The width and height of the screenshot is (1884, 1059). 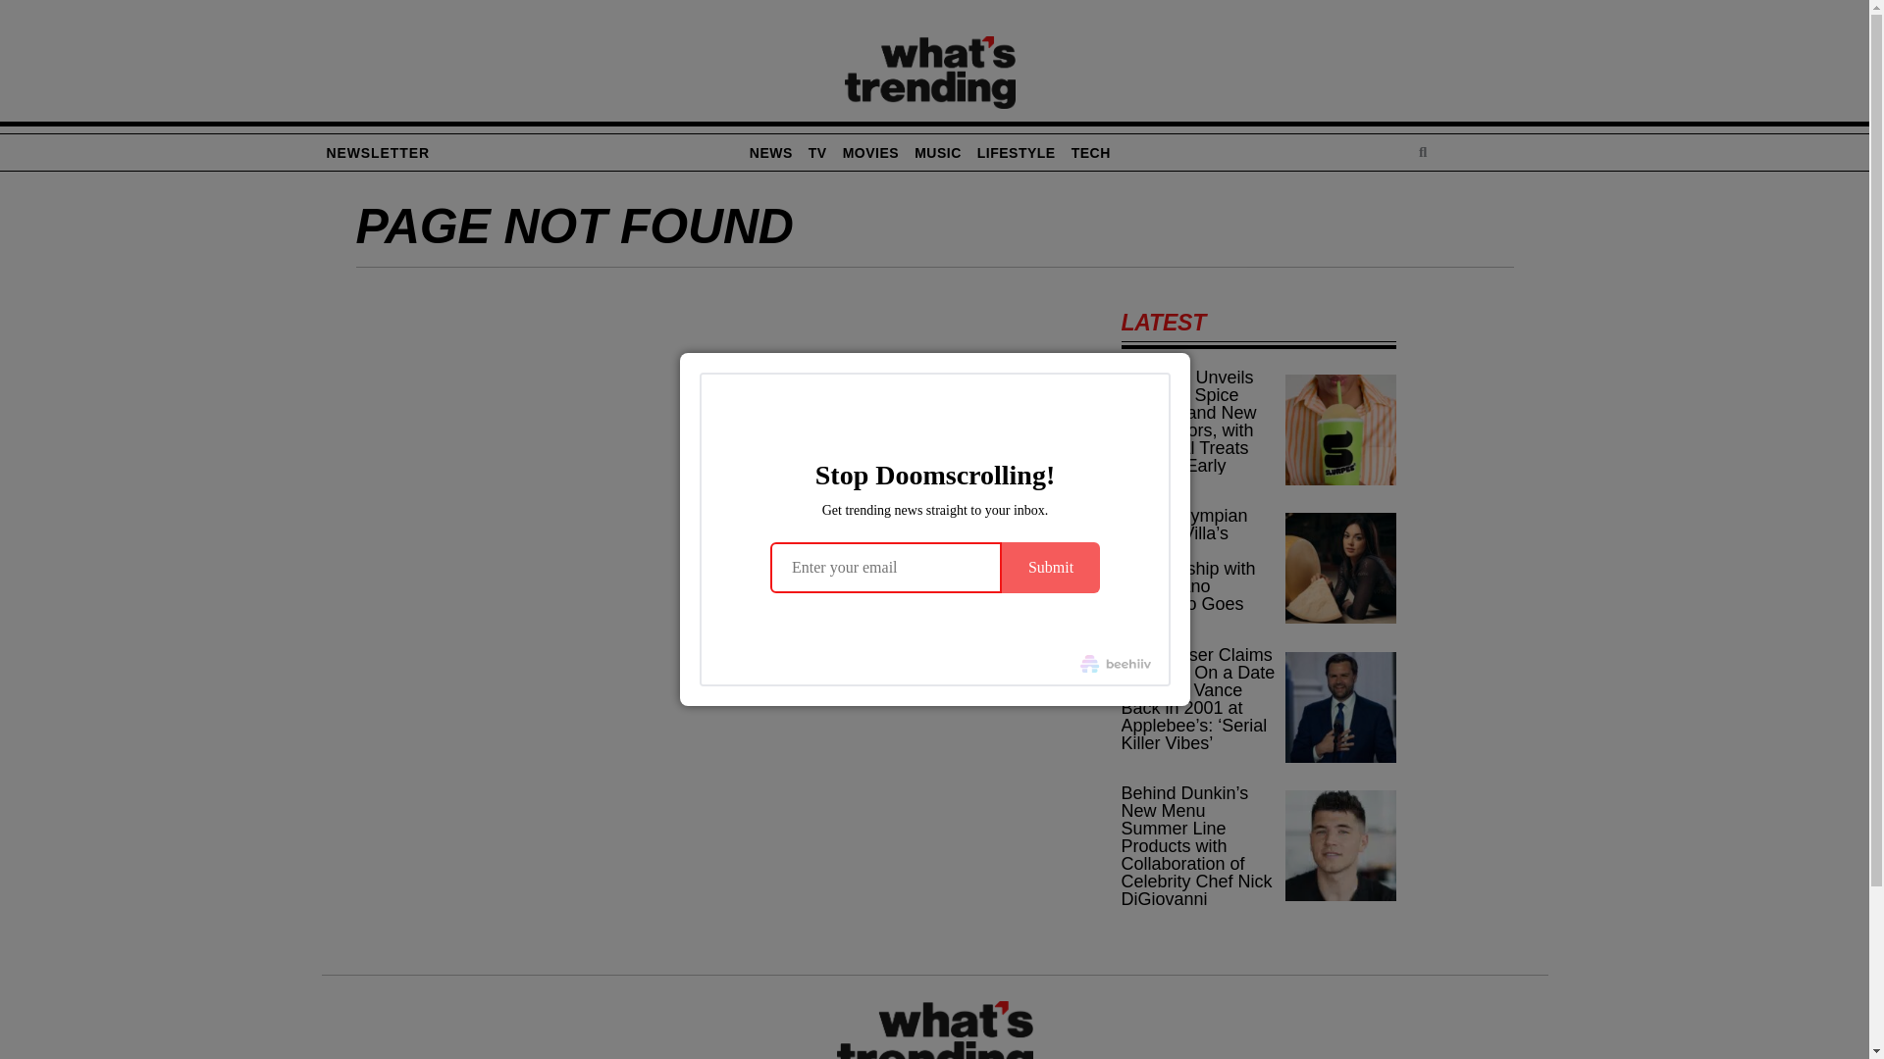 I want to click on TV, so click(x=817, y=153).